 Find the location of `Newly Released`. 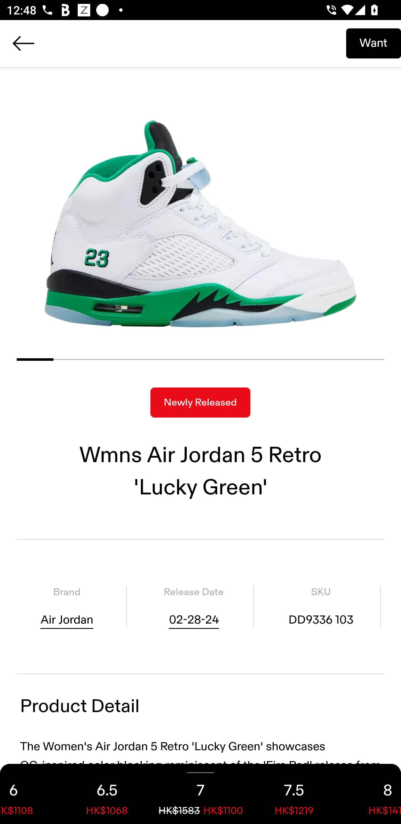

Newly Released is located at coordinates (200, 403).